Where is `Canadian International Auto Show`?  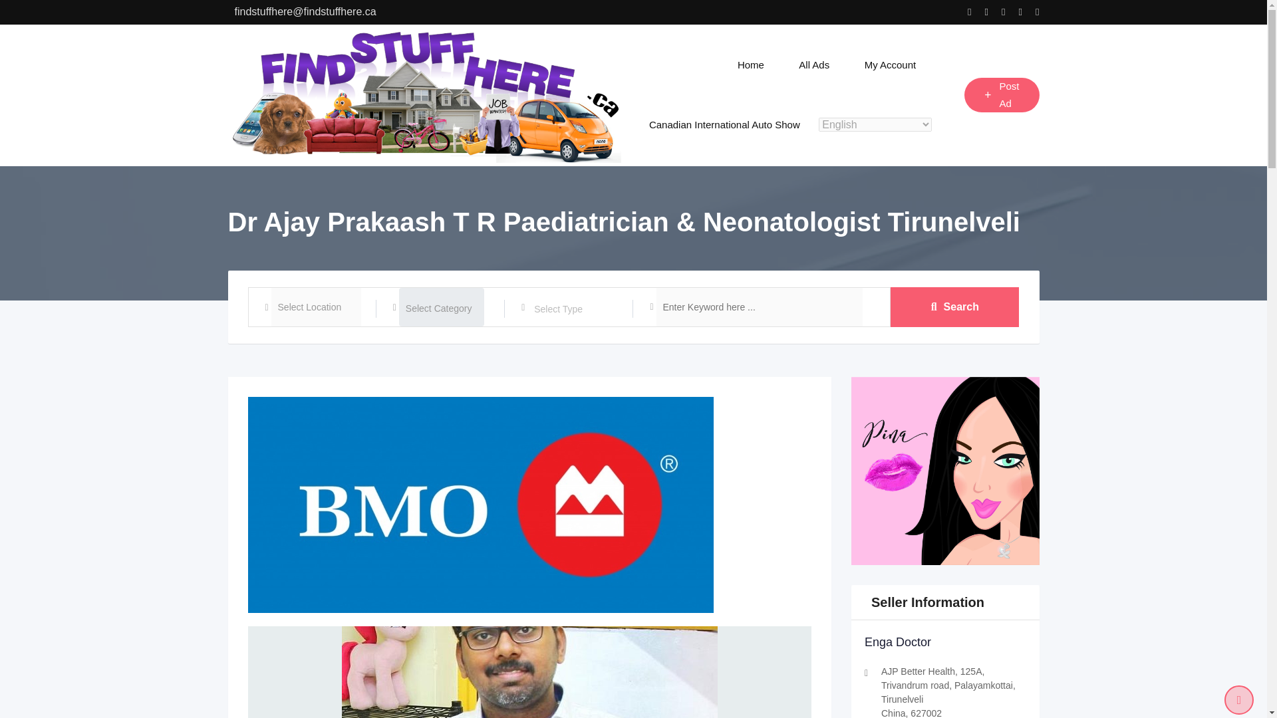 Canadian International Auto Show is located at coordinates (724, 125).